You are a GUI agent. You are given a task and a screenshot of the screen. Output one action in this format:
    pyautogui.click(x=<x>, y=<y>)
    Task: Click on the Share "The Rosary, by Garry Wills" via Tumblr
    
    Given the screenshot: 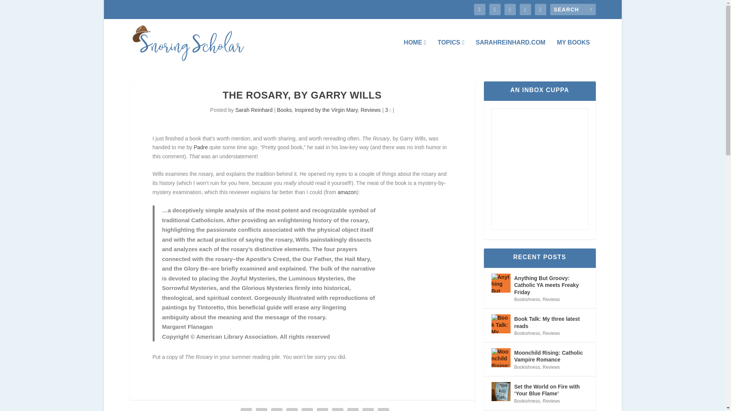 What is the action you would take?
    pyautogui.click(x=292, y=409)
    